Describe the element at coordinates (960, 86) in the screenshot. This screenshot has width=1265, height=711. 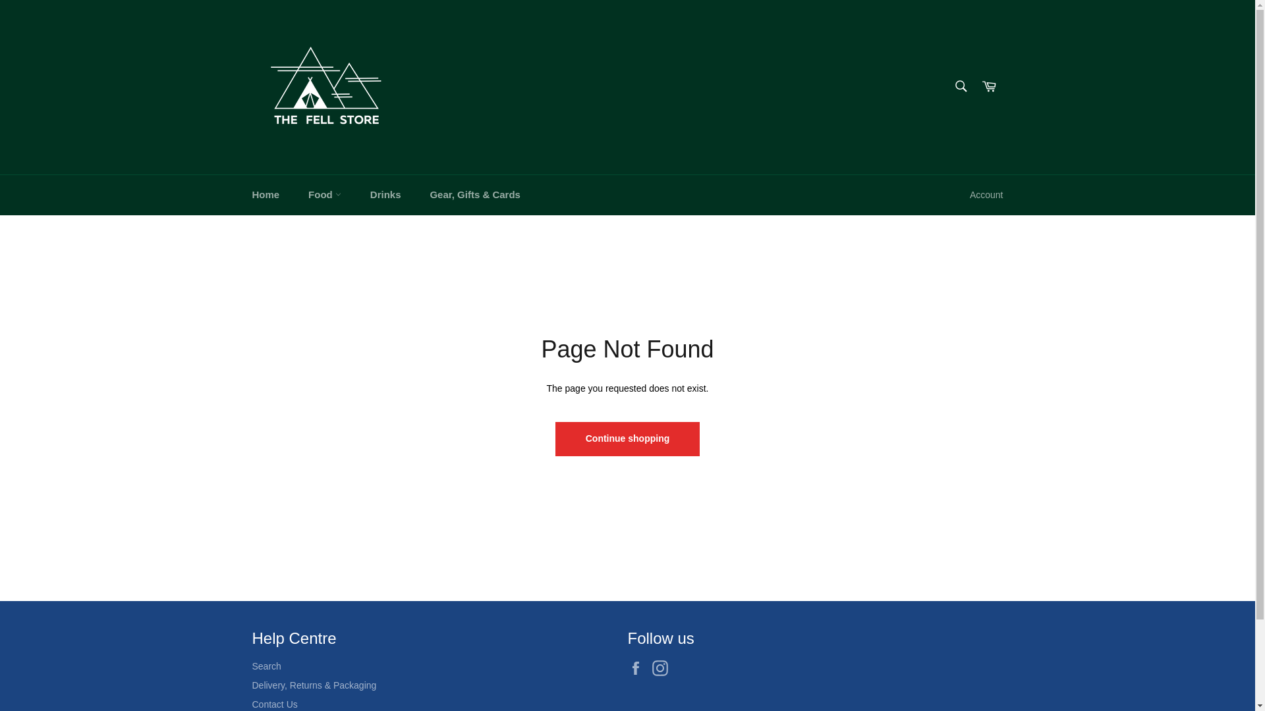
I see `Search` at that location.